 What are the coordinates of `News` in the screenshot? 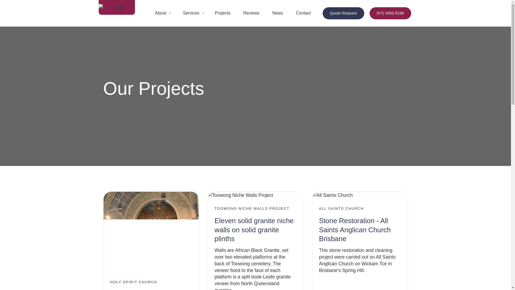 It's located at (277, 13).